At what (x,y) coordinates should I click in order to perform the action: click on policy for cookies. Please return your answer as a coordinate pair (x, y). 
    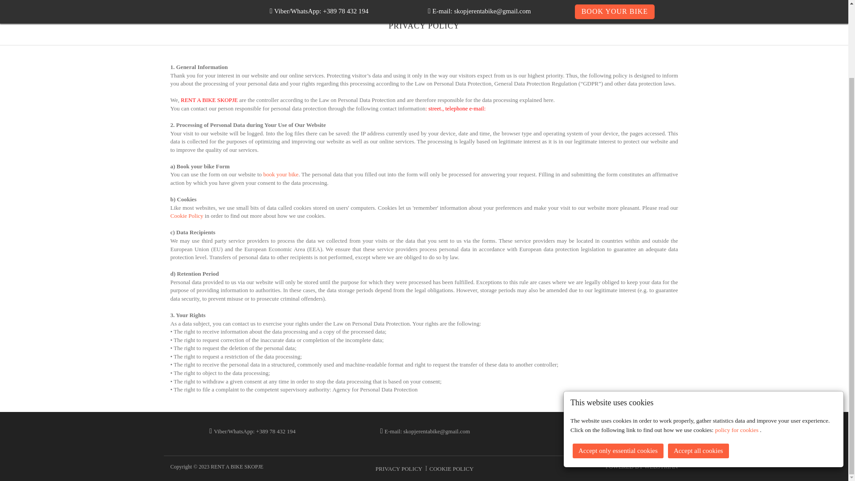
    Looking at the image, I should click on (737, 343).